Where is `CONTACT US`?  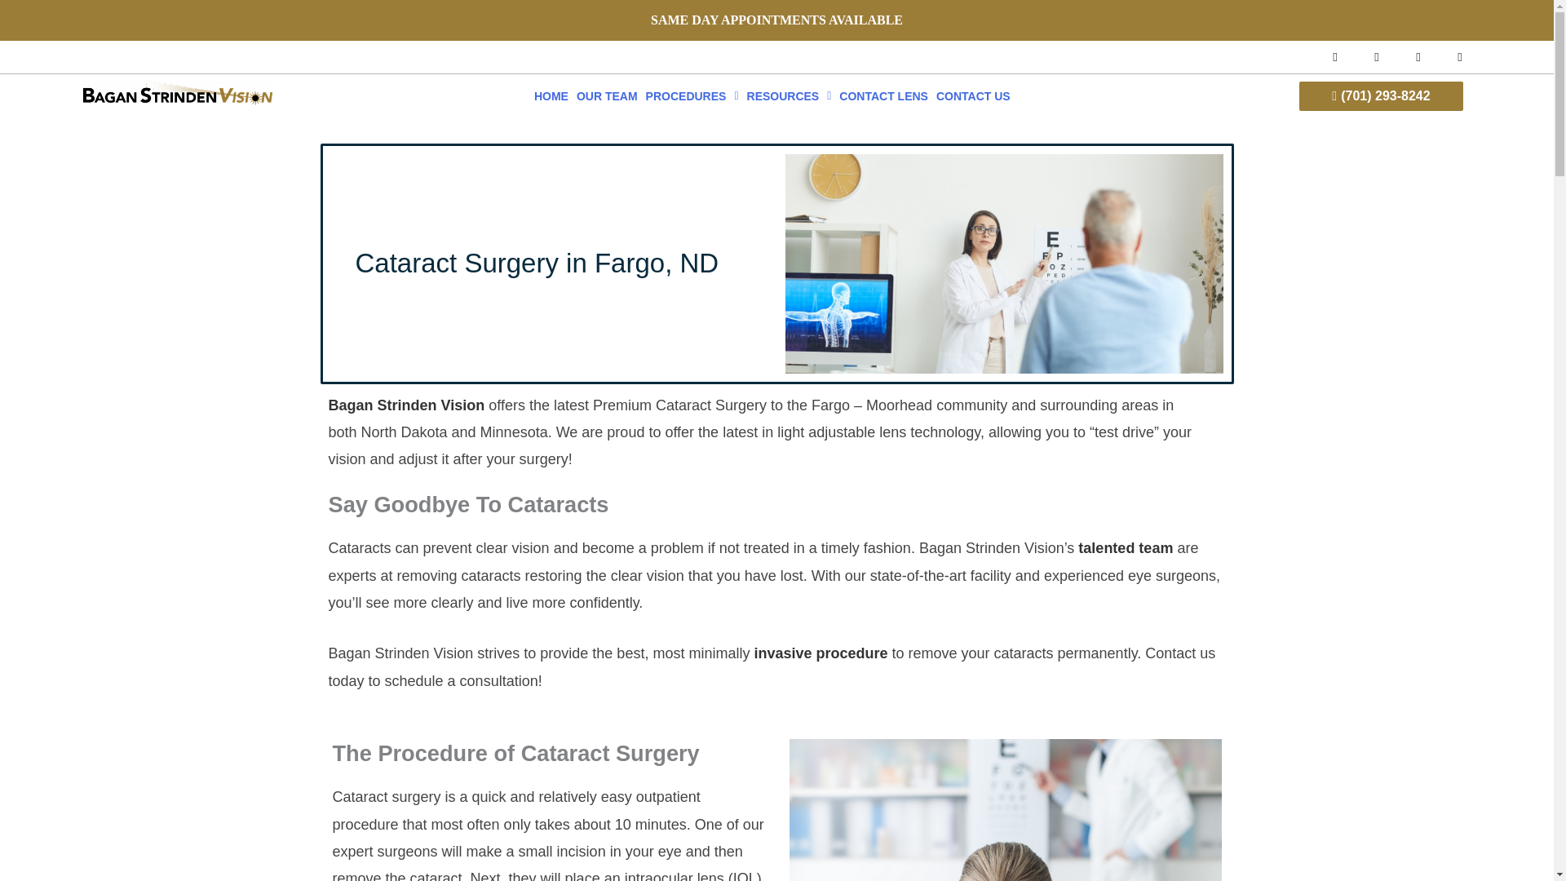 CONTACT US is located at coordinates (973, 96).